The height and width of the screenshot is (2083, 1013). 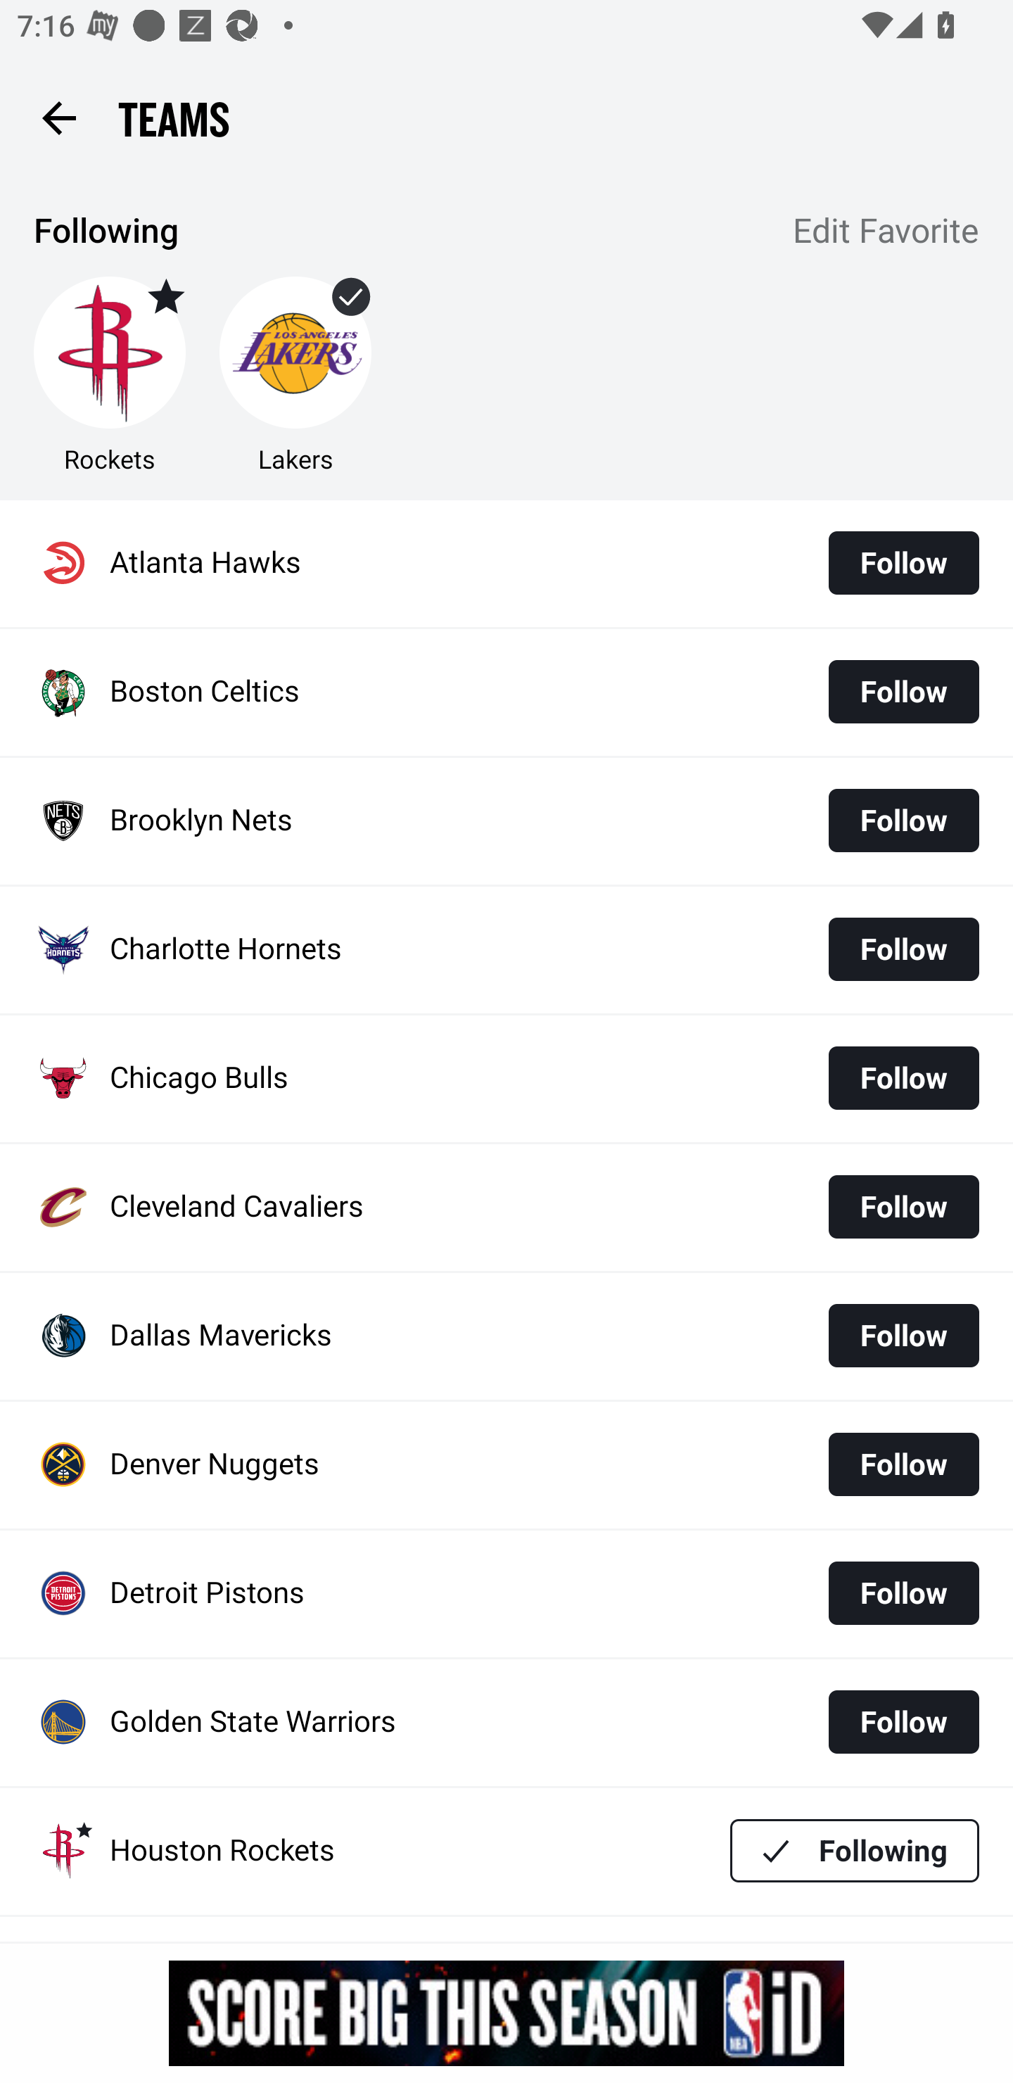 What do you see at coordinates (58, 117) in the screenshot?
I see `Back button` at bounding box center [58, 117].